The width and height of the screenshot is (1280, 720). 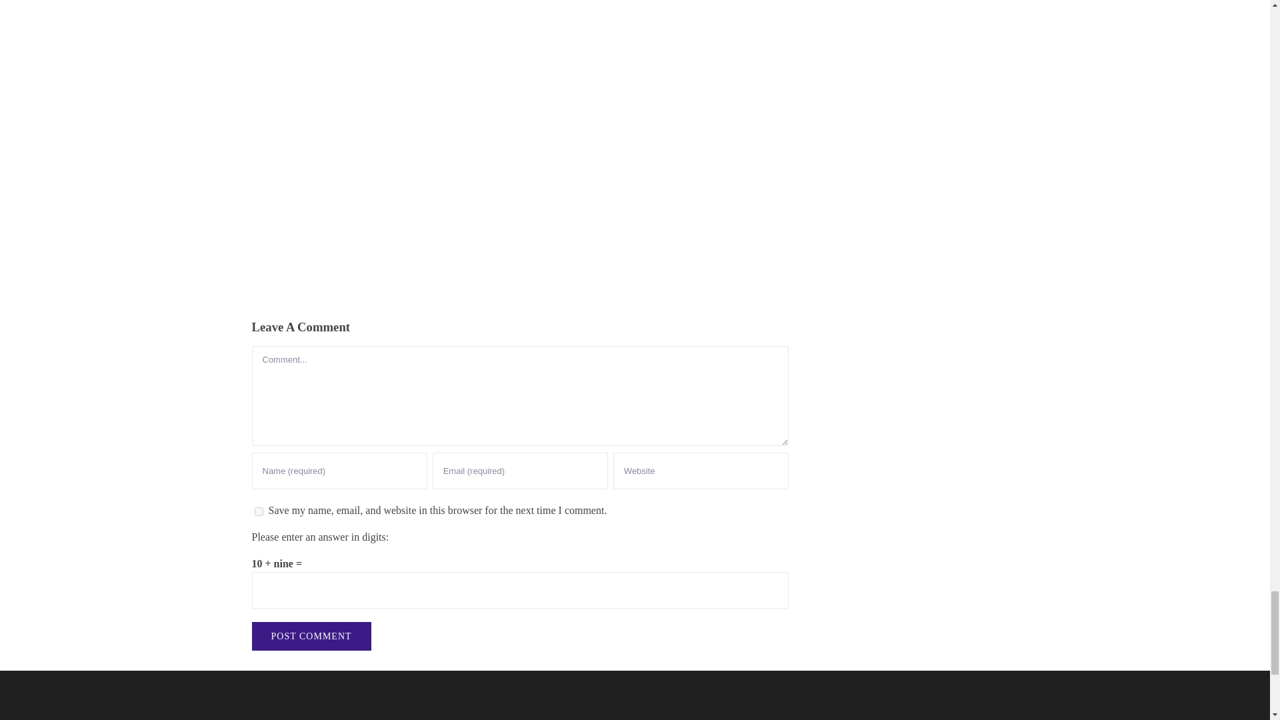 What do you see at coordinates (311, 636) in the screenshot?
I see `Post Comment` at bounding box center [311, 636].